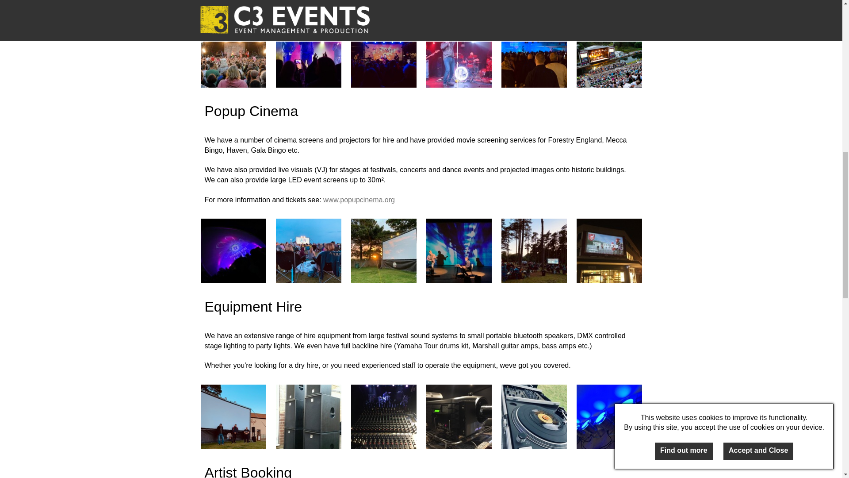  Describe the element at coordinates (609, 251) in the screenshot. I see `Big screen in Scarborough Town Centre` at that location.